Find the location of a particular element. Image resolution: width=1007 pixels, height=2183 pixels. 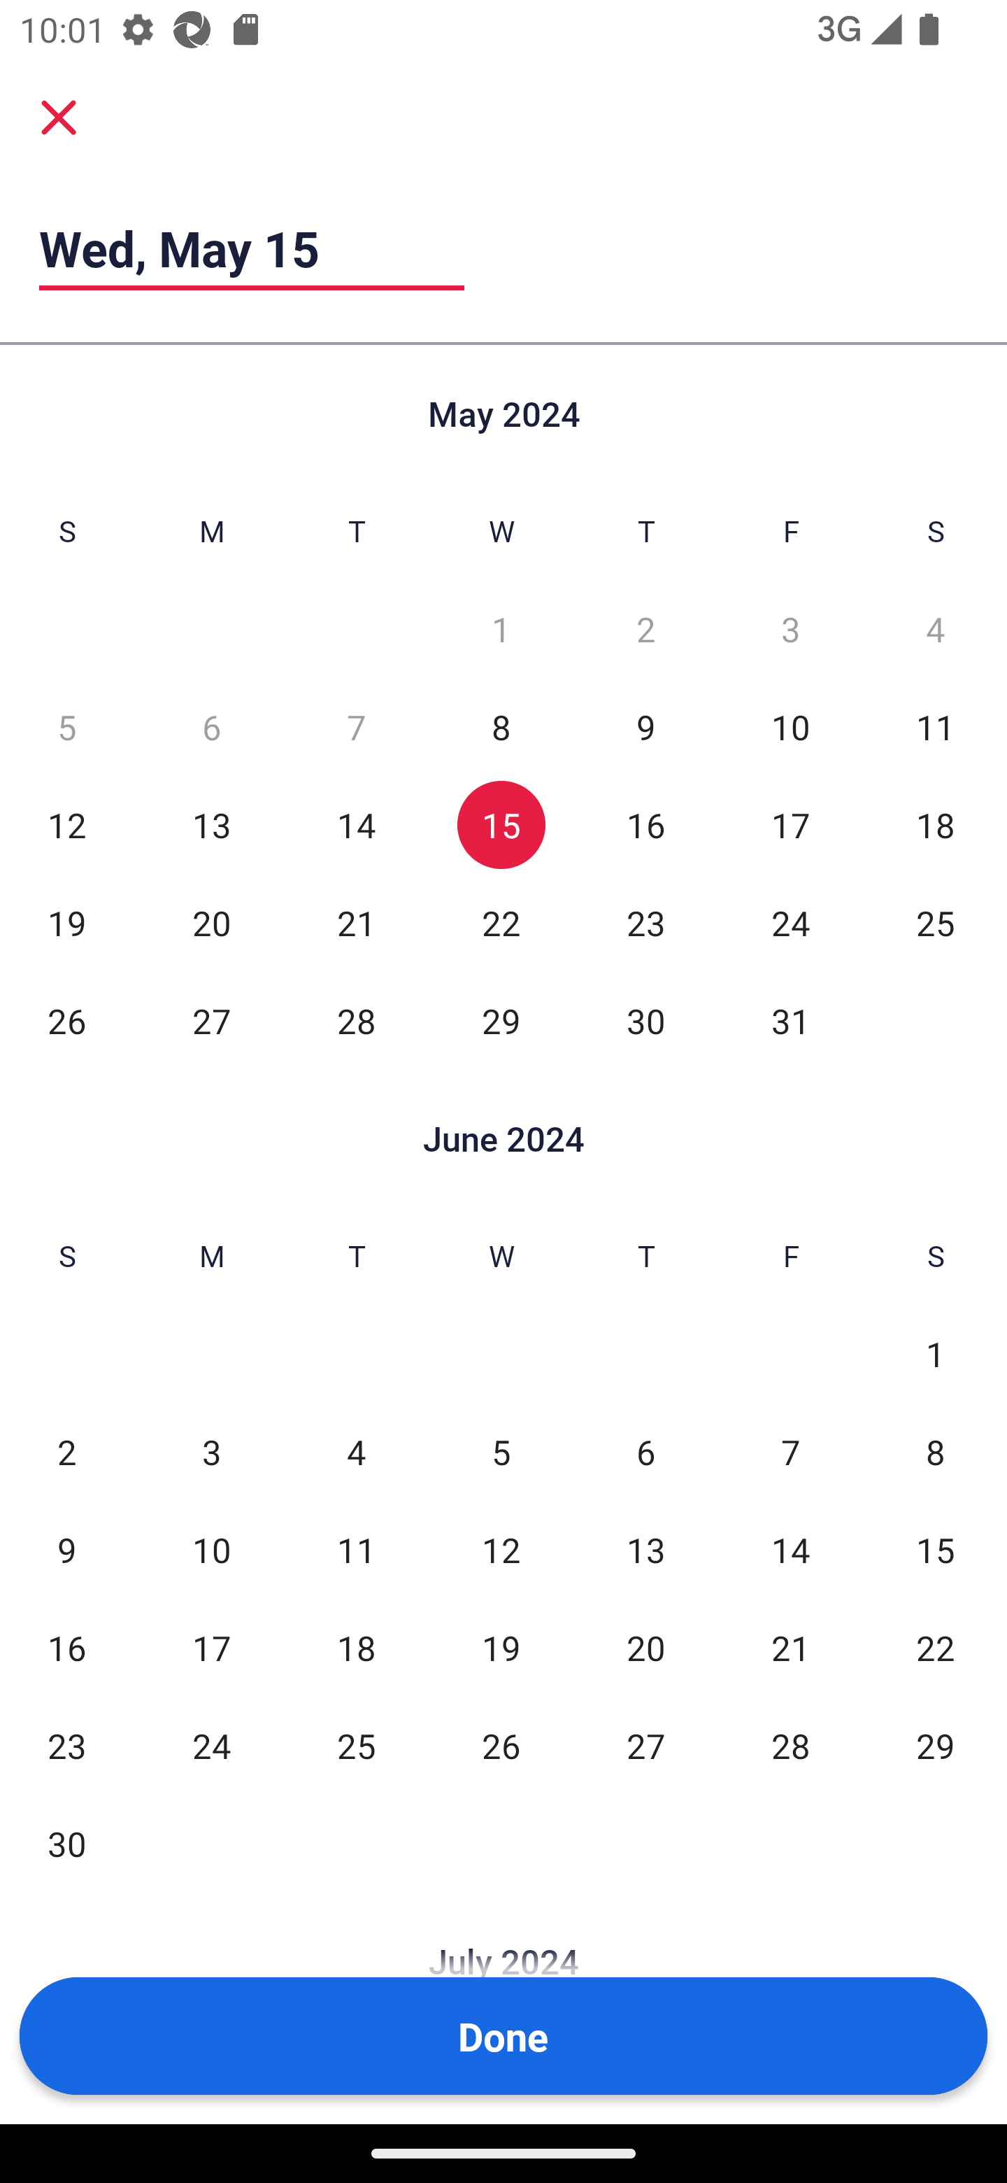

24 Fri, May 24, Not Selected is located at coordinates (790, 922).